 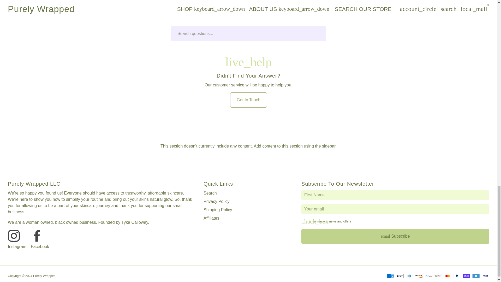 I want to click on Discover, so click(x=419, y=276).